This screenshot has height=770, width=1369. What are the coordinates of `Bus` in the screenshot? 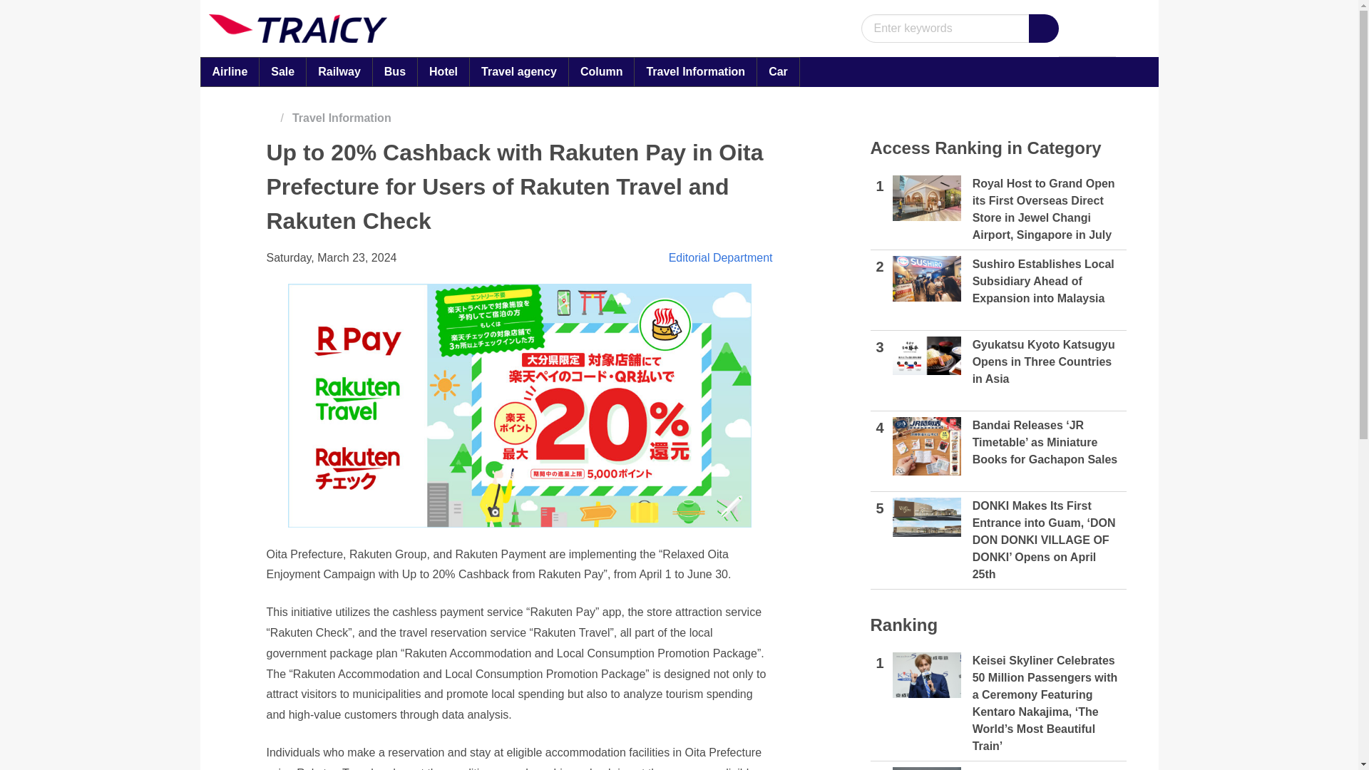 It's located at (395, 71).